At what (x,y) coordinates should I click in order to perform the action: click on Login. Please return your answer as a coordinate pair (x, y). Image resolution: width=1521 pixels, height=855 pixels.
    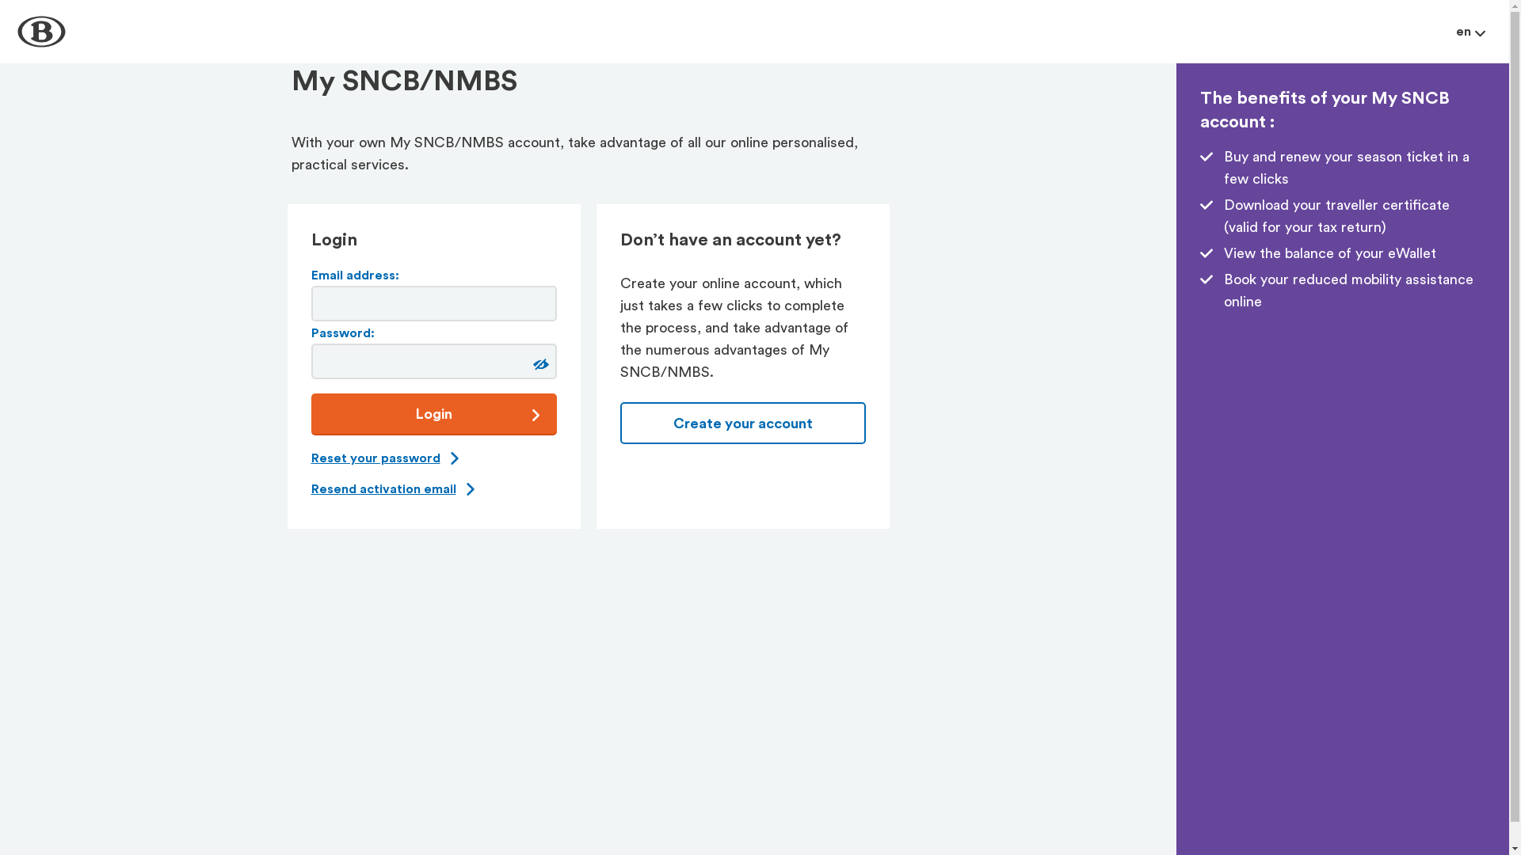
    Looking at the image, I should click on (433, 413).